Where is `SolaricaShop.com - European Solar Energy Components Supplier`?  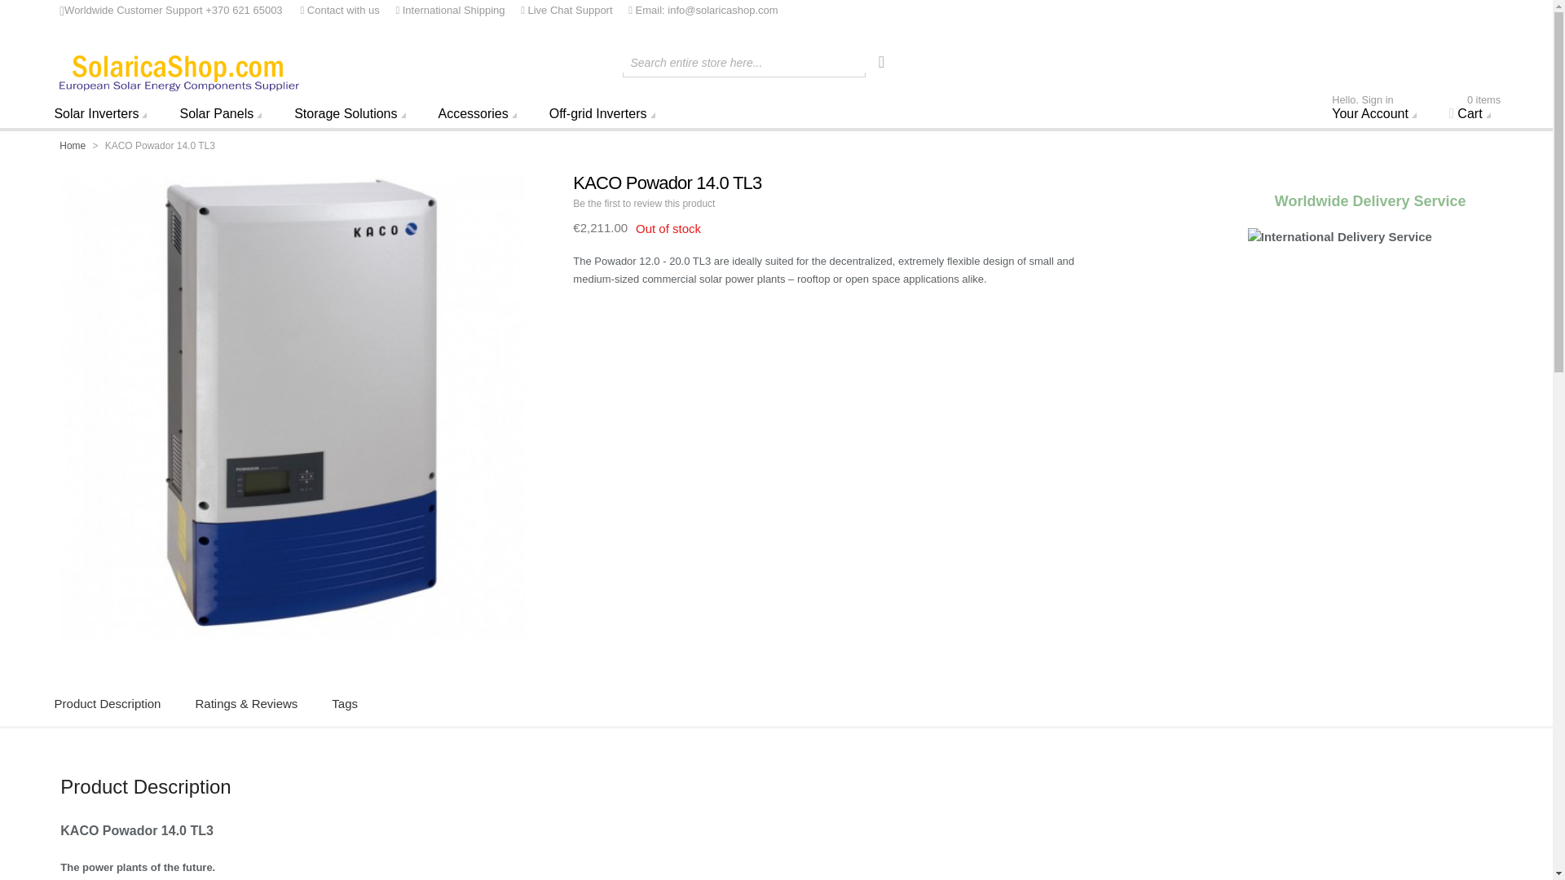
SolaricaShop.com - European Solar Energy Components Supplier is located at coordinates (1378, 113).